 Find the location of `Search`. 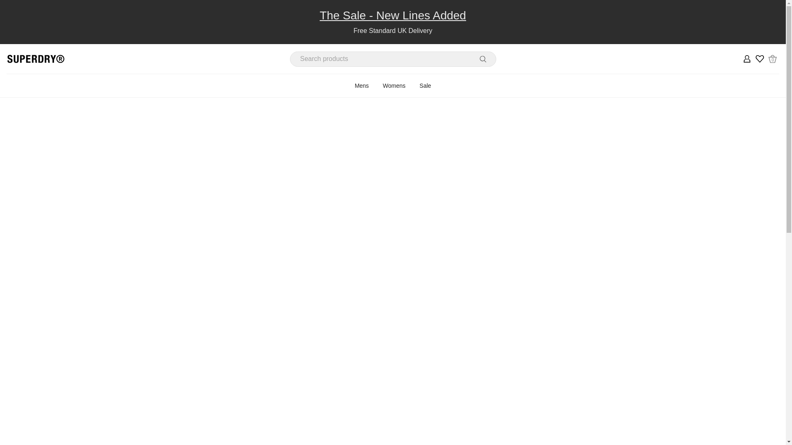

Search is located at coordinates (483, 59).